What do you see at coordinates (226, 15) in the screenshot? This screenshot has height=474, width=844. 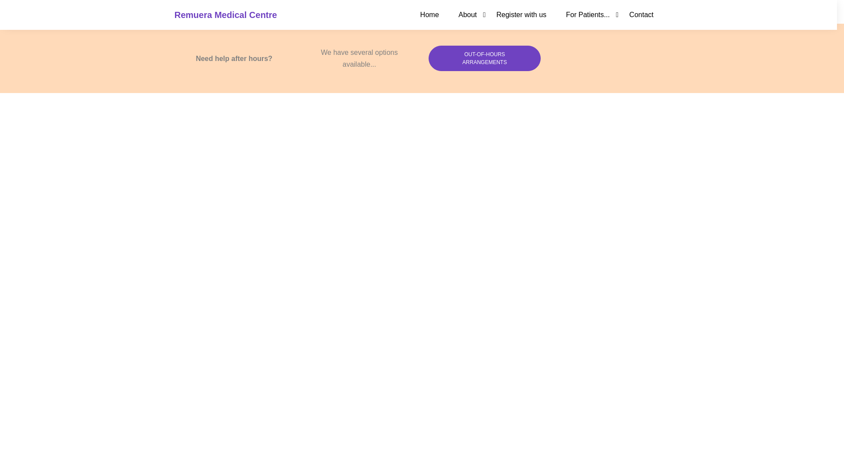 I see `Remuera Medical Centre` at bounding box center [226, 15].